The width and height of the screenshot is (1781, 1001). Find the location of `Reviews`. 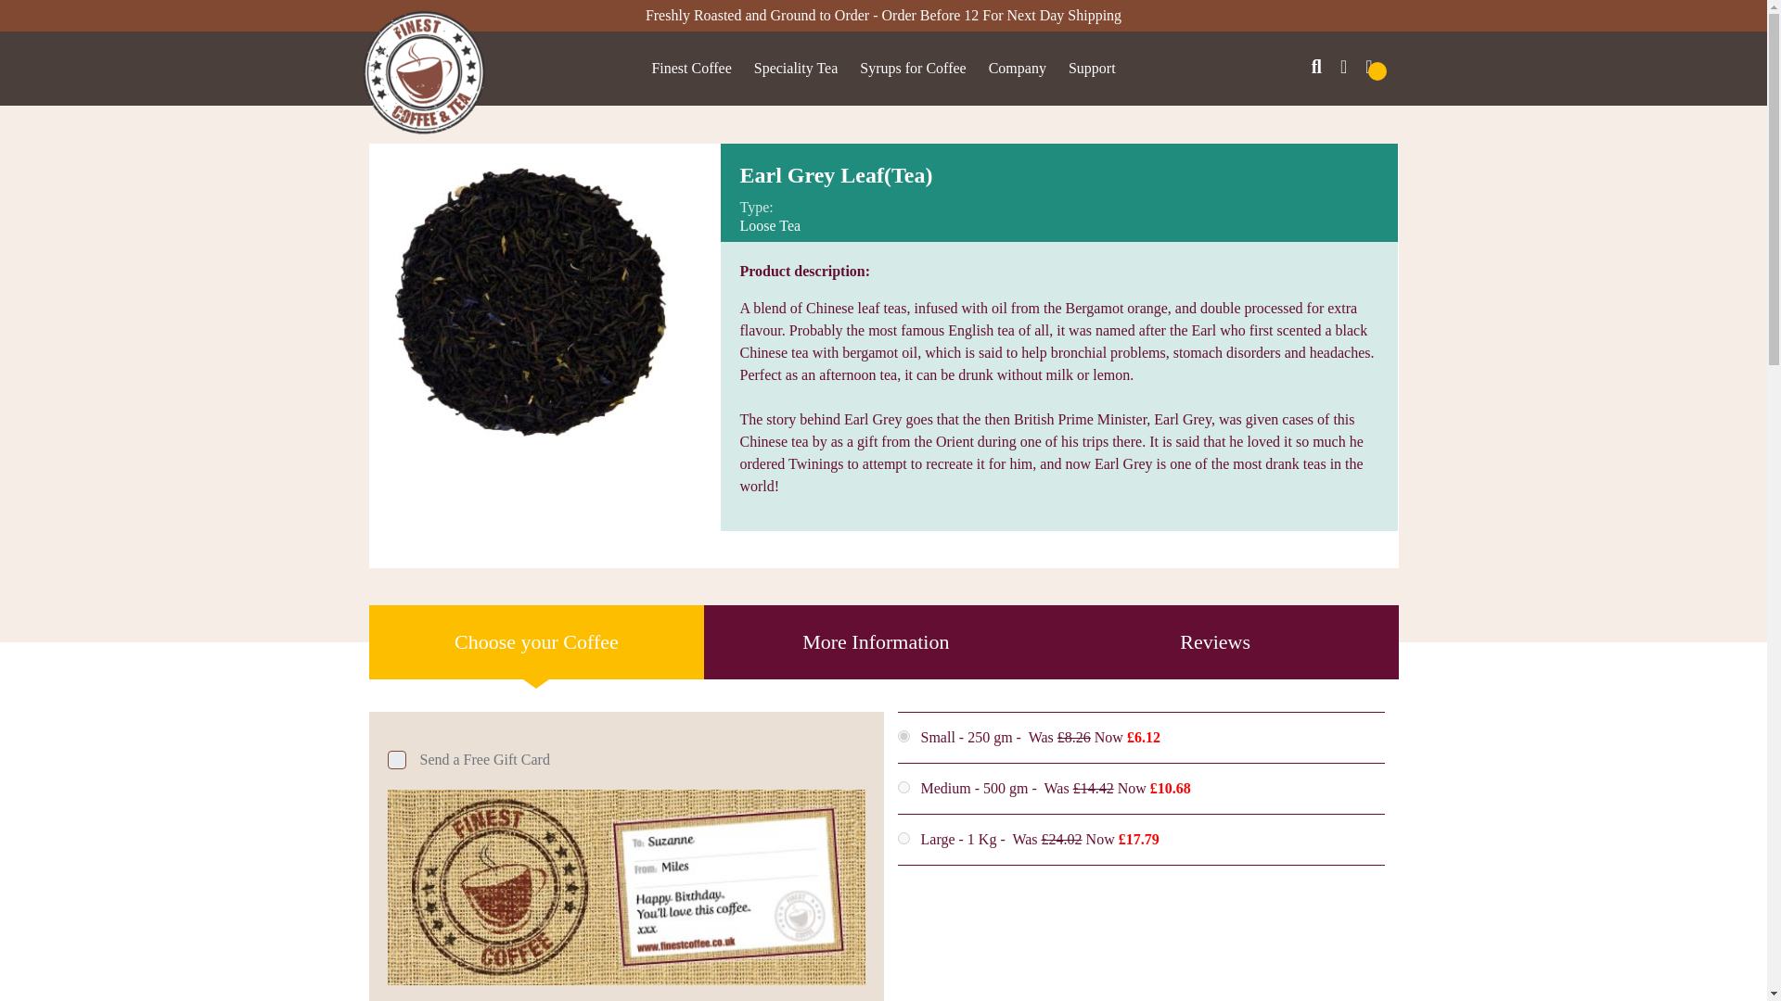

Reviews is located at coordinates (1215, 642).